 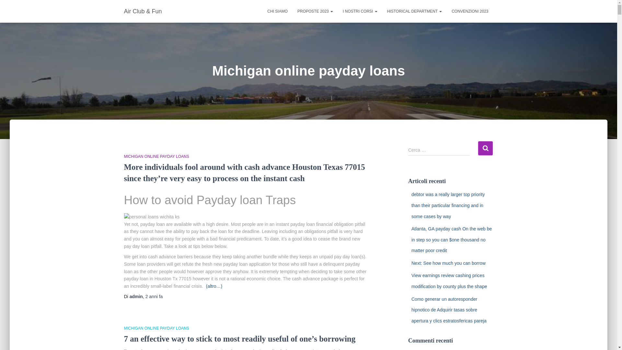 I want to click on CHI SIAMO, so click(x=277, y=11).